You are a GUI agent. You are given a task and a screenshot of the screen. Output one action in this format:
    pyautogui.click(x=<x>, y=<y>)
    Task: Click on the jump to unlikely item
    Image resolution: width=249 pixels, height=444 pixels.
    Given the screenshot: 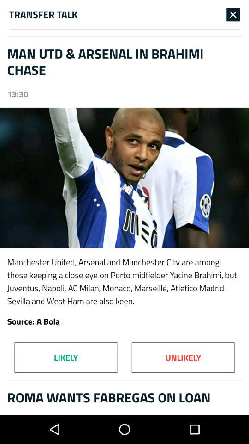 What is the action you would take?
    pyautogui.click(x=183, y=357)
    